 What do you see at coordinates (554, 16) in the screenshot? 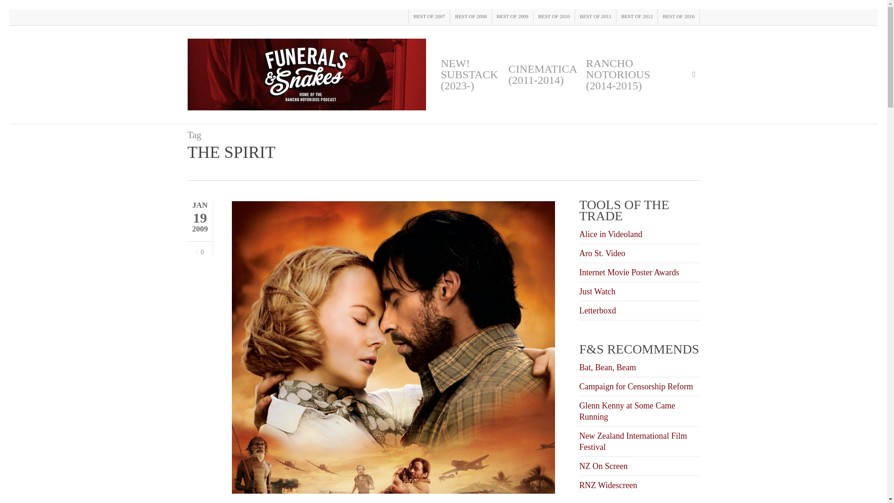
I see `BEST OF 2010` at bounding box center [554, 16].